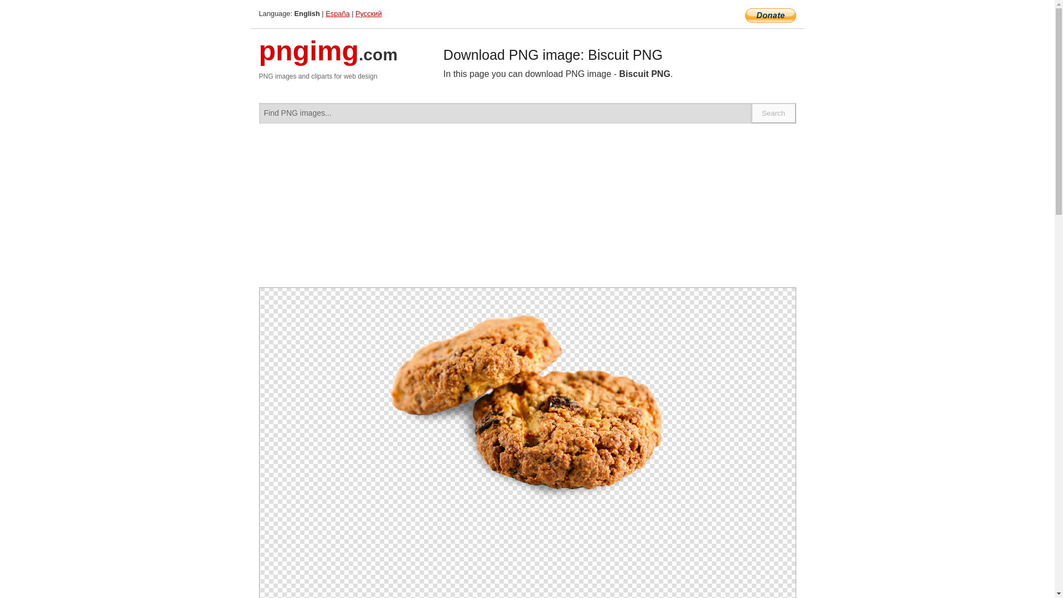 Image resolution: width=1063 pixels, height=598 pixels. What do you see at coordinates (328, 58) in the screenshot?
I see `pngimg.com` at bounding box center [328, 58].